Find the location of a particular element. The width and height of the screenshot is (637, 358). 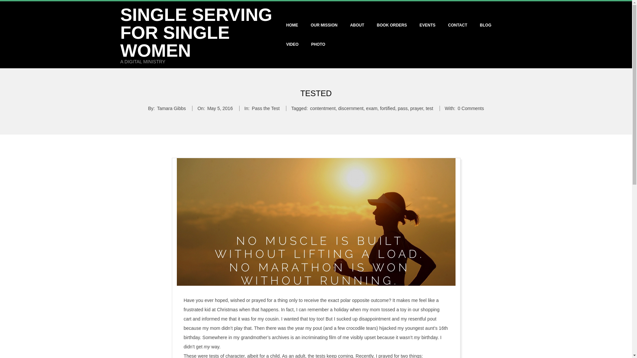

PHOTO is located at coordinates (318, 44).